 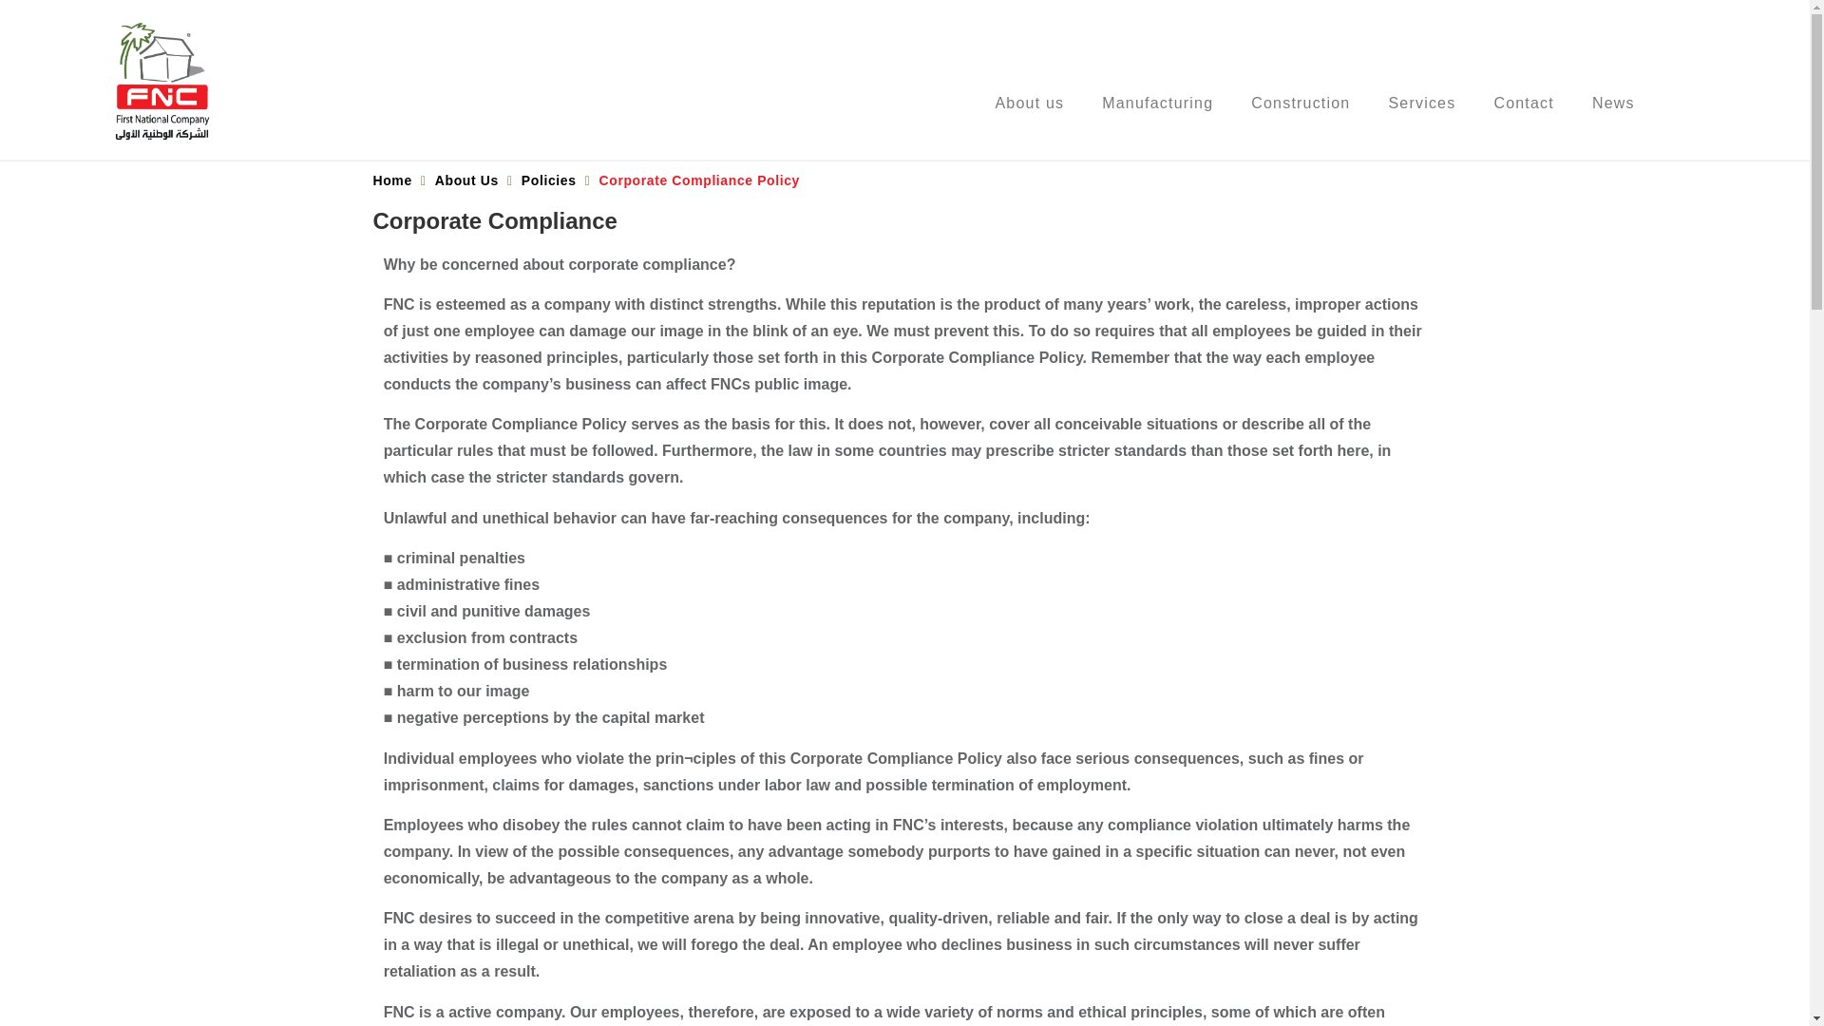 I want to click on Contact, so click(x=1523, y=103).